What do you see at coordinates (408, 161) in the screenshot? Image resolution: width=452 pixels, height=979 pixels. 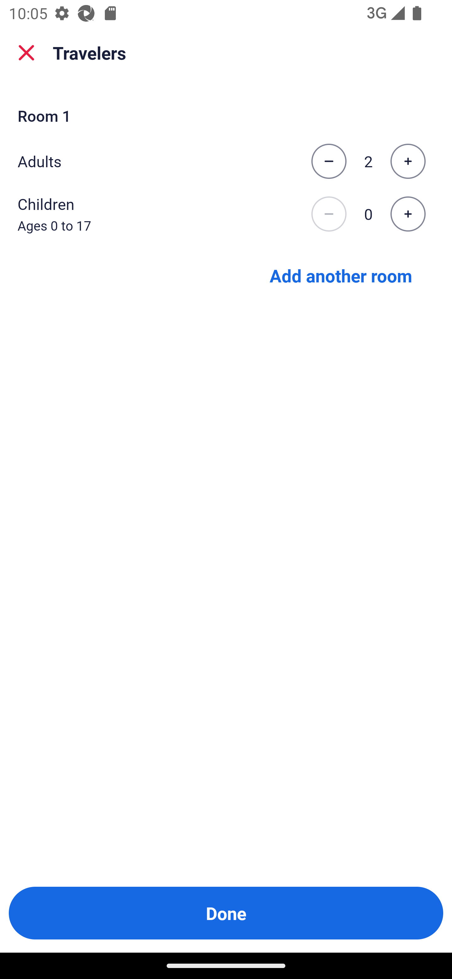 I see `Increase the number of adults` at bounding box center [408, 161].